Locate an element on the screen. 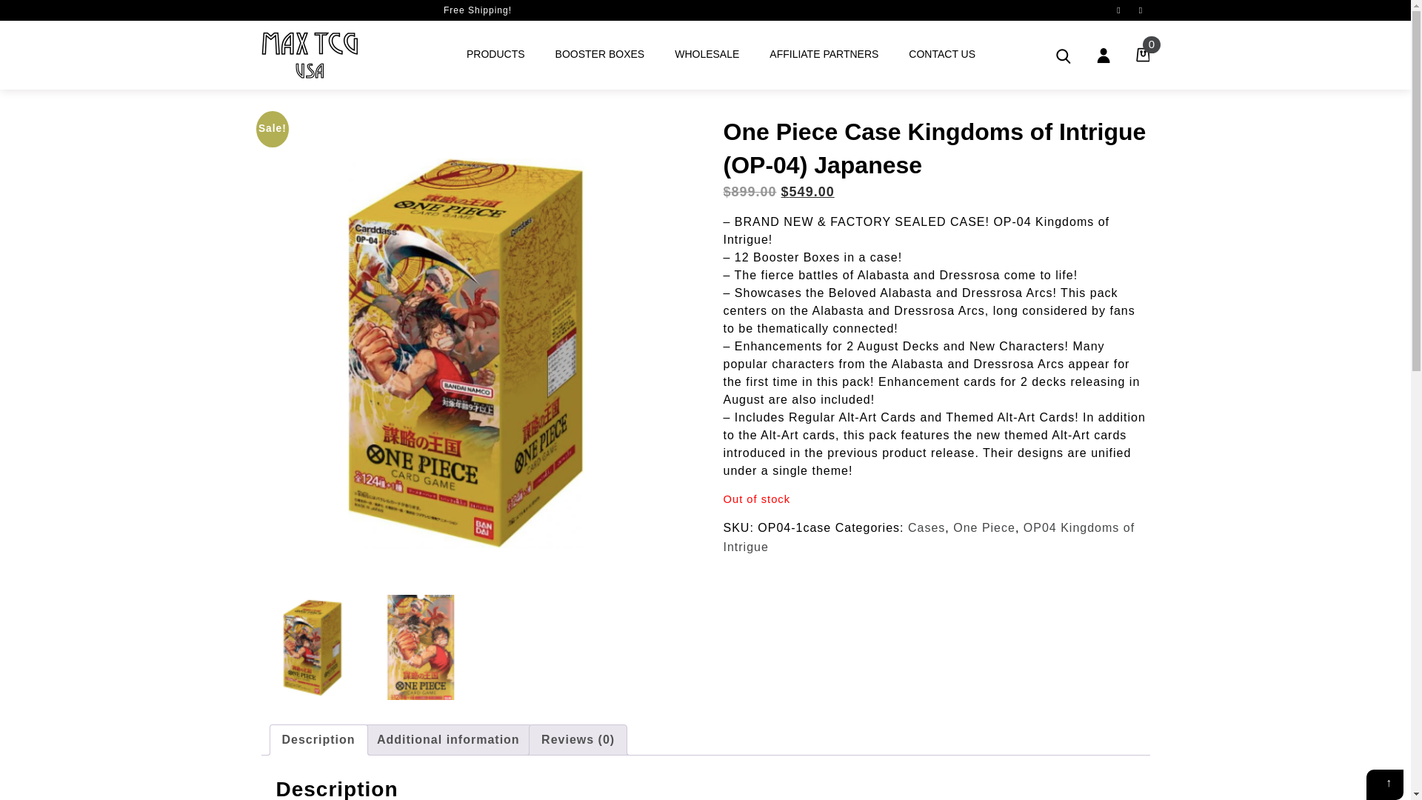  WHOLESALE is located at coordinates (707, 55).